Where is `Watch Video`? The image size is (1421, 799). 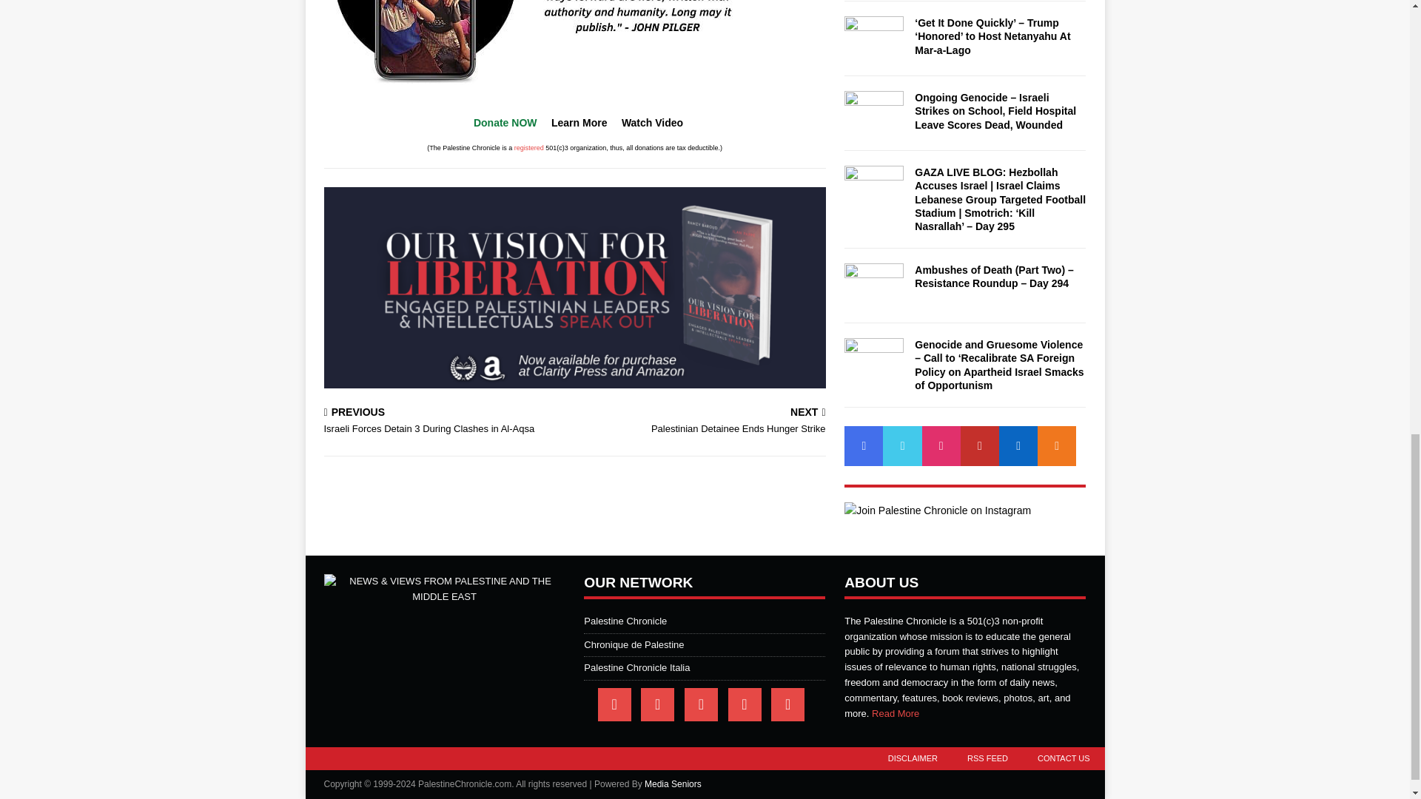
Watch Video is located at coordinates (653, 122).